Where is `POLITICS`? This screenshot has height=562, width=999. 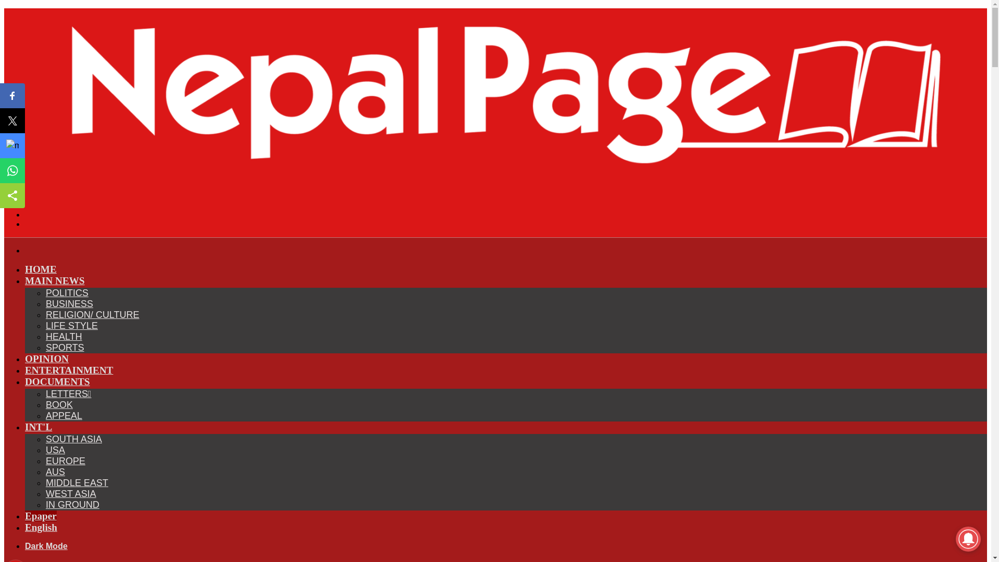
POLITICS is located at coordinates (67, 292).